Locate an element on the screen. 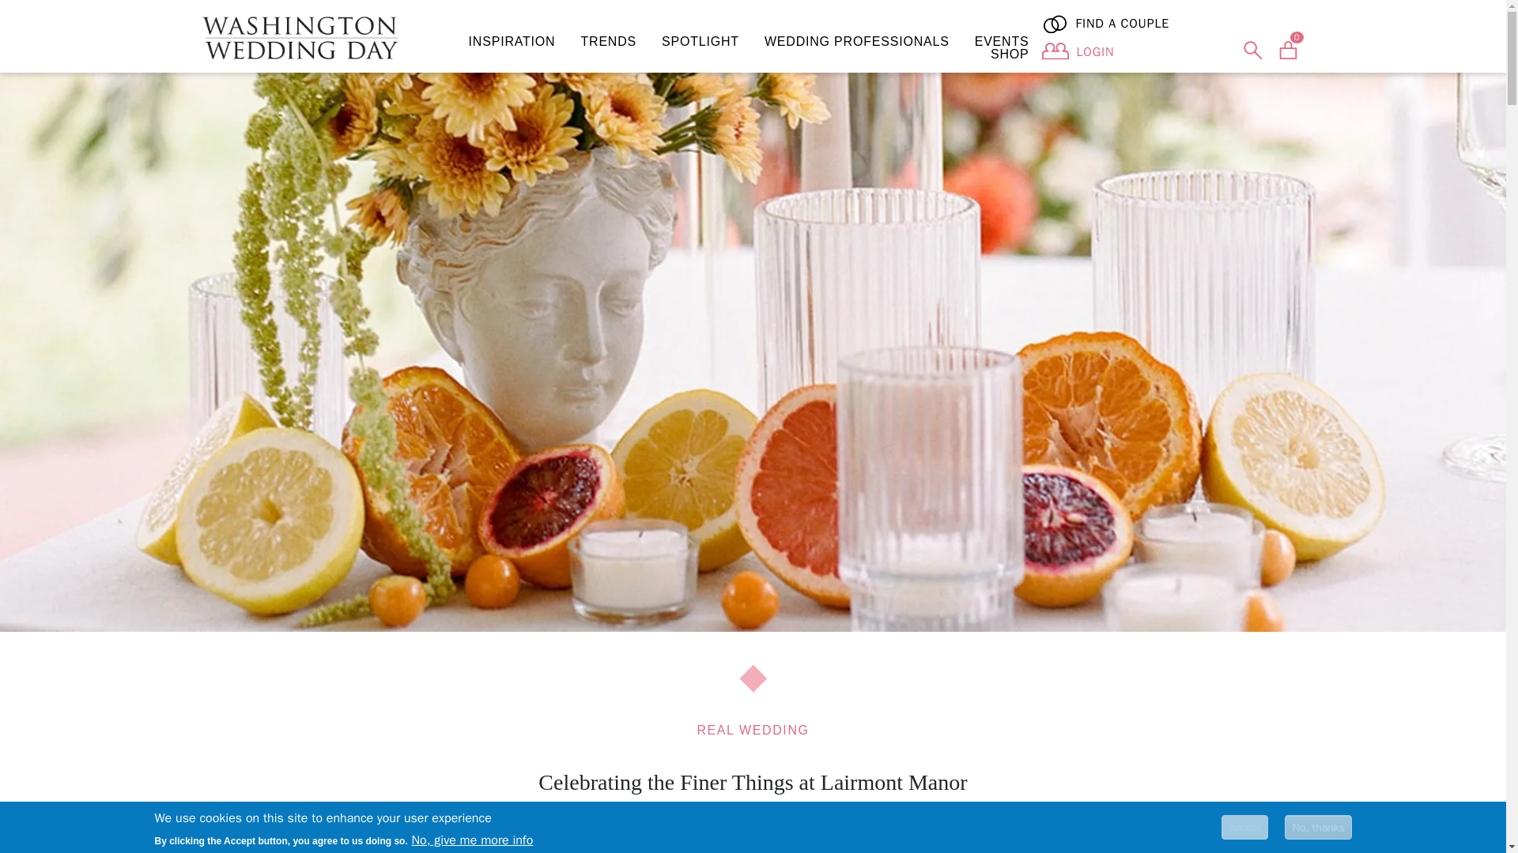  FIND A COUPLE is located at coordinates (1174, 24).